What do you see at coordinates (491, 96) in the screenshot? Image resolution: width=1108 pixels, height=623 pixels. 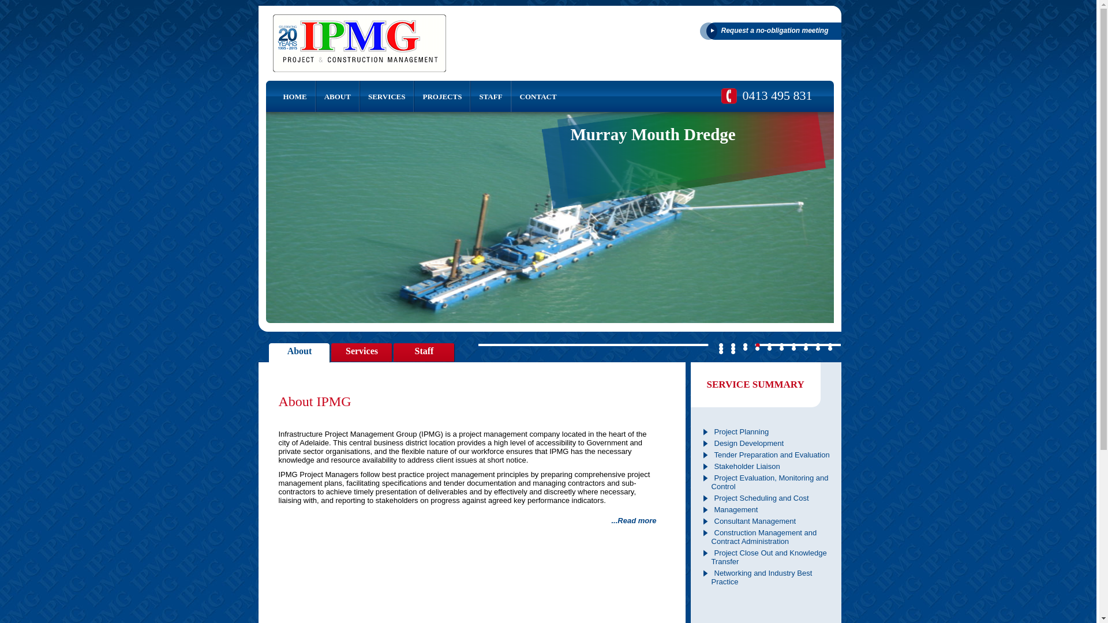 I see `STAFF` at bounding box center [491, 96].